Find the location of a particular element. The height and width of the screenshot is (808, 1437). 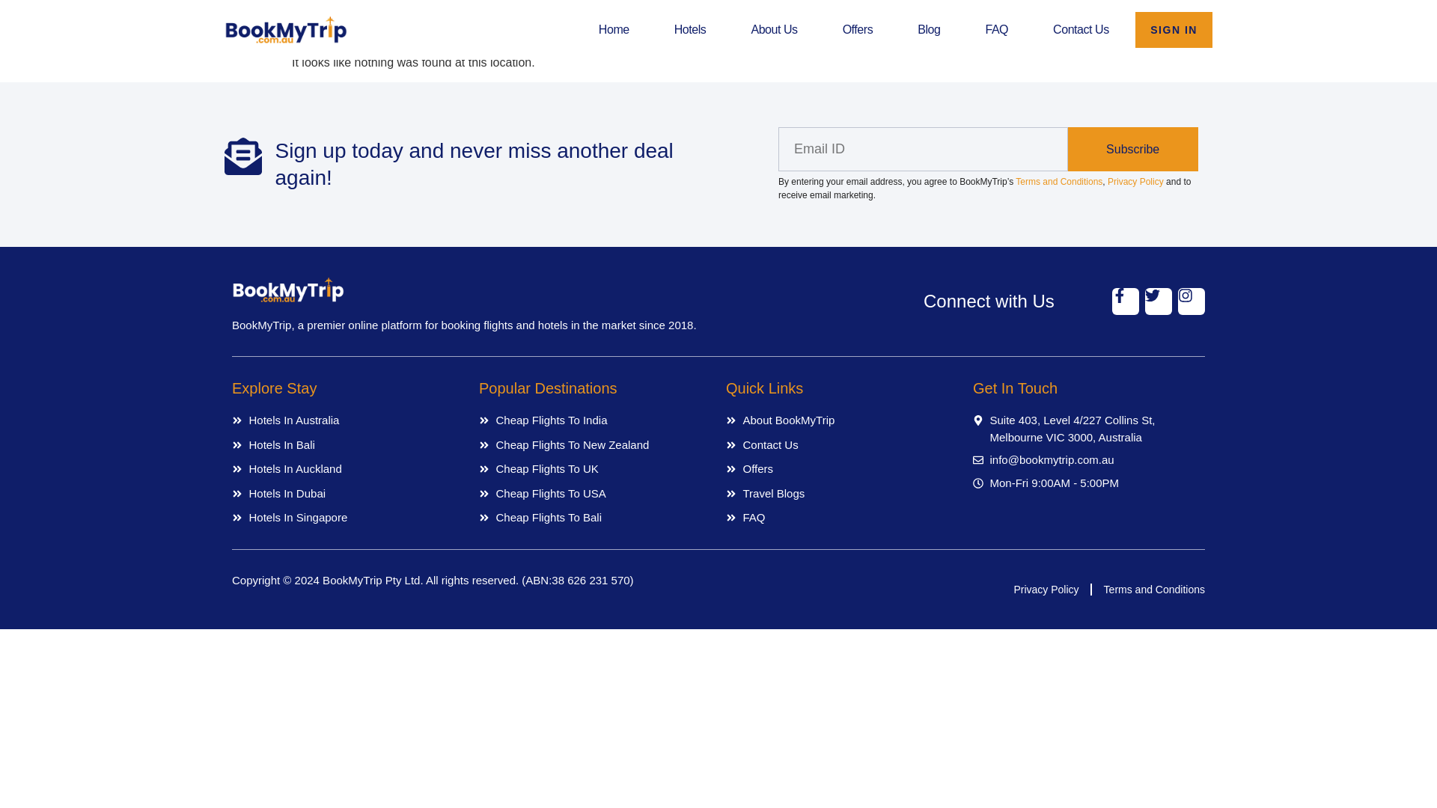

Privacy Policy is located at coordinates (1046, 590).